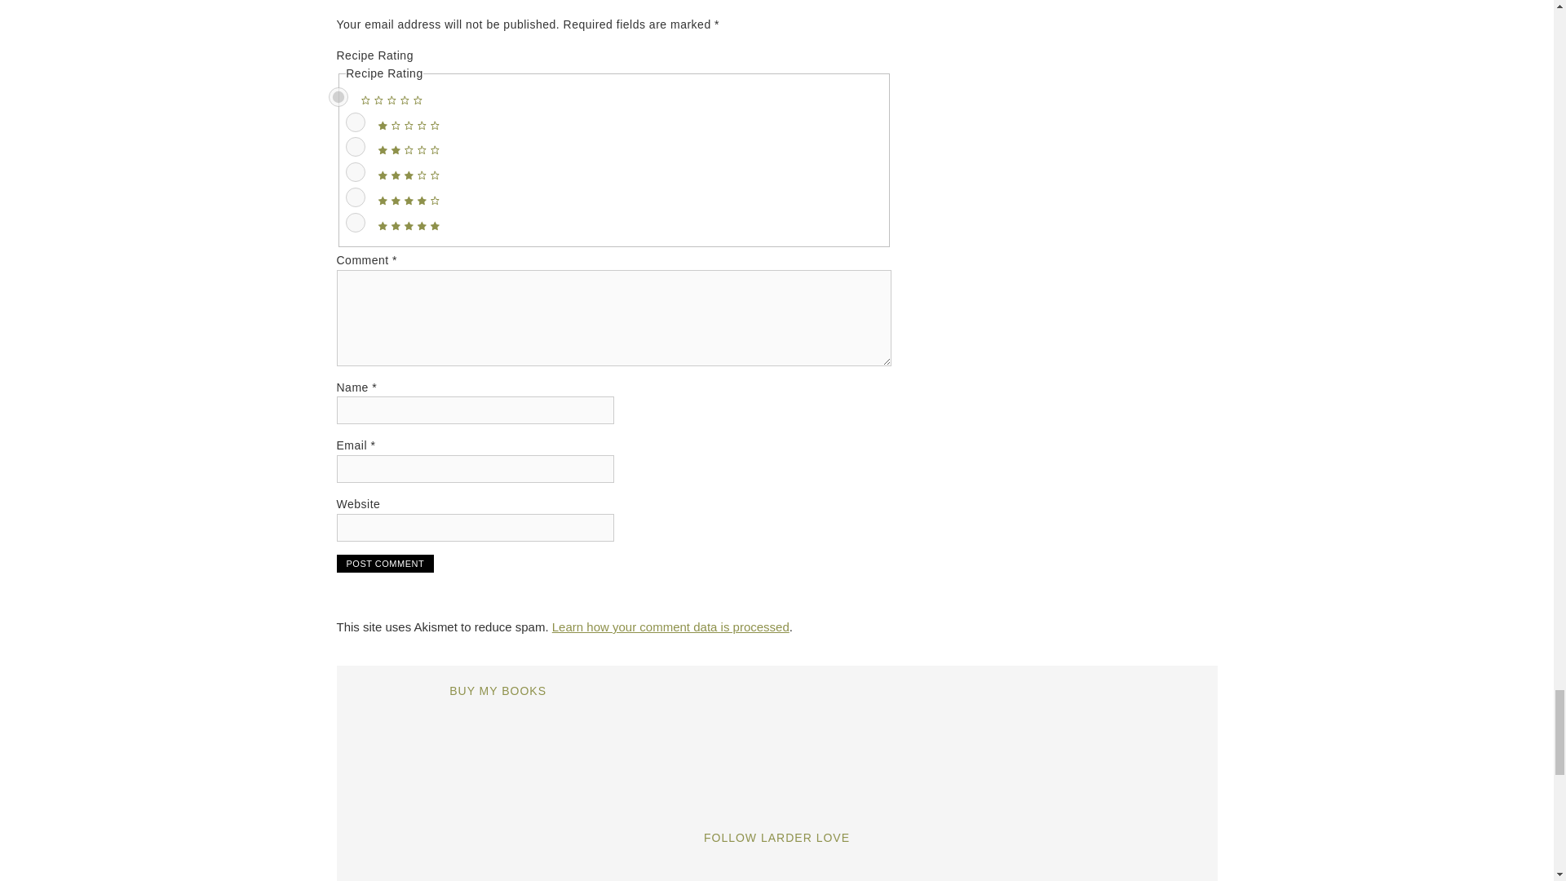  I want to click on 3, so click(356, 171).